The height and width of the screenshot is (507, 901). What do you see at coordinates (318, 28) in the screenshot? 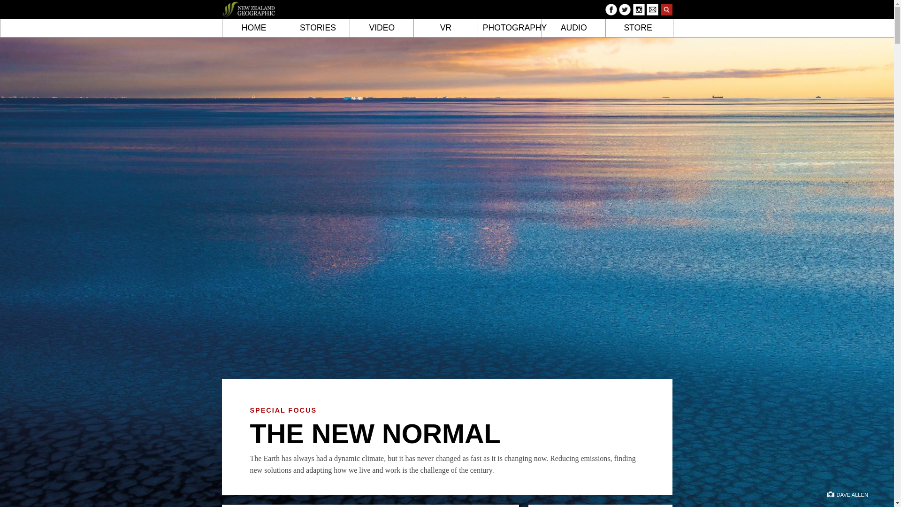
I see `STORIES` at bounding box center [318, 28].